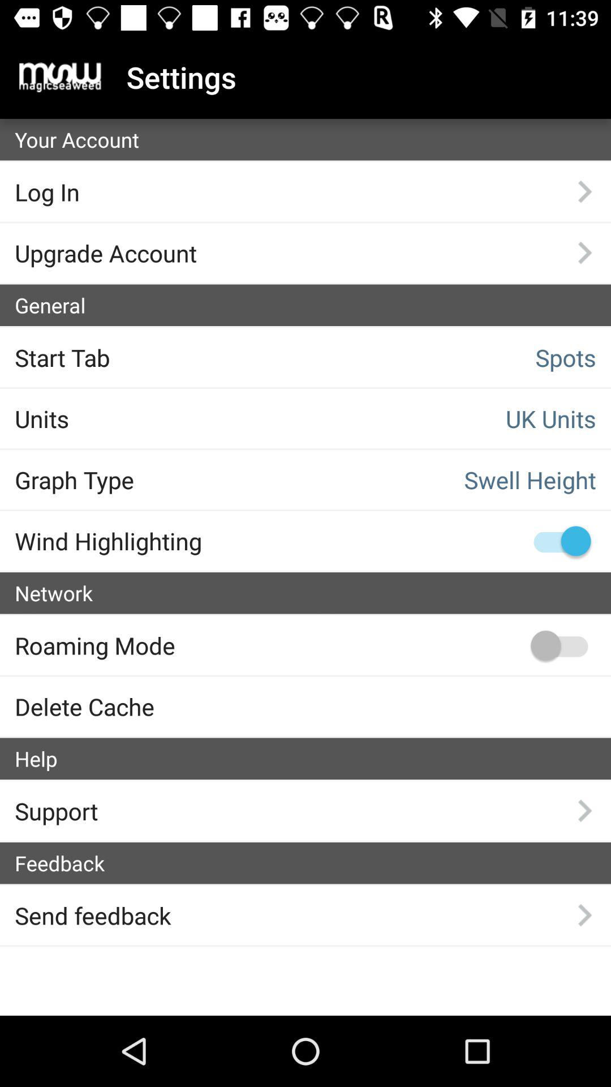  What do you see at coordinates (463, 357) in the screenshot?
I see `the text spots above uk units` at bounding box center [463, 357].